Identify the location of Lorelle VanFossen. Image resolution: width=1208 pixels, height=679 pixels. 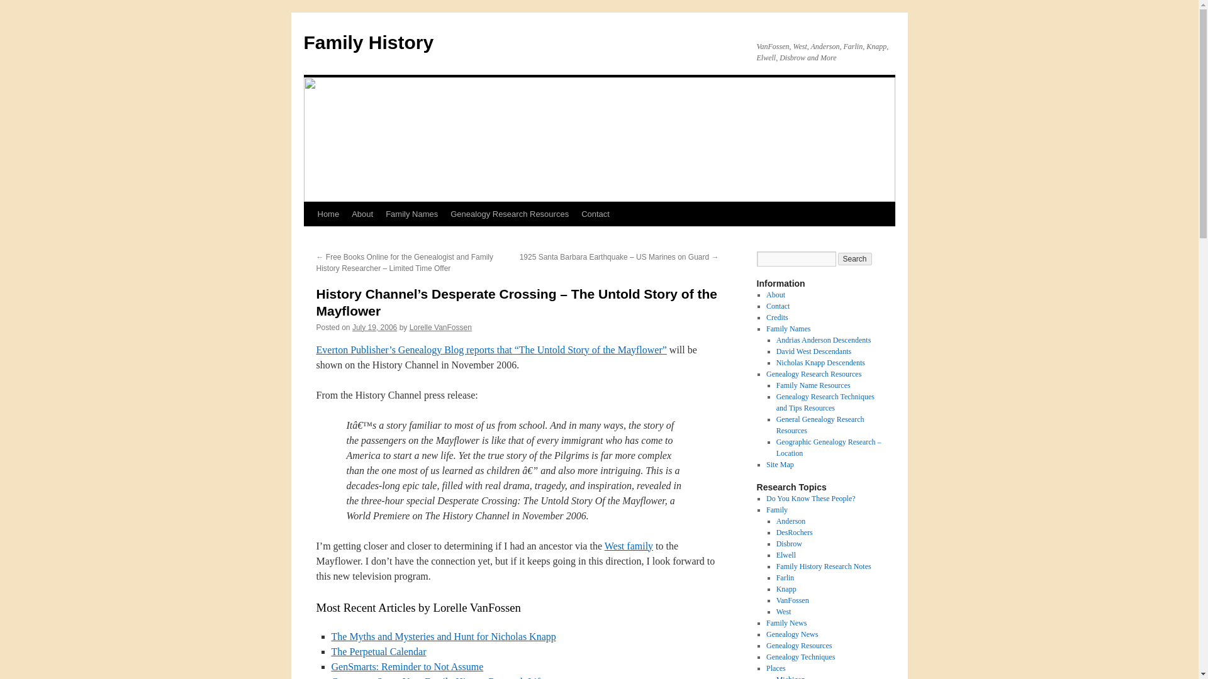
(440, 328).